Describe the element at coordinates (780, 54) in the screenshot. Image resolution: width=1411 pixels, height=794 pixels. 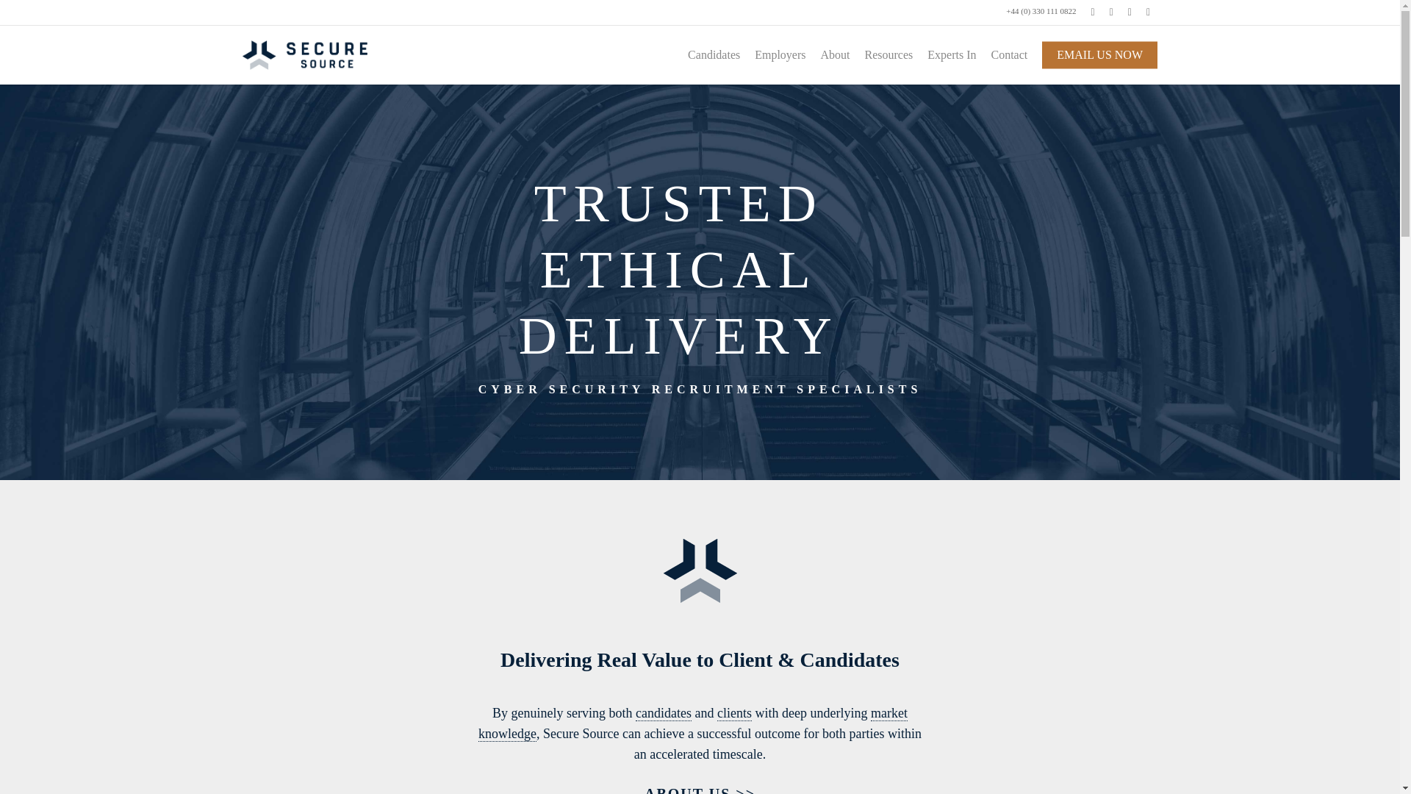
I see `Employers` at that location.